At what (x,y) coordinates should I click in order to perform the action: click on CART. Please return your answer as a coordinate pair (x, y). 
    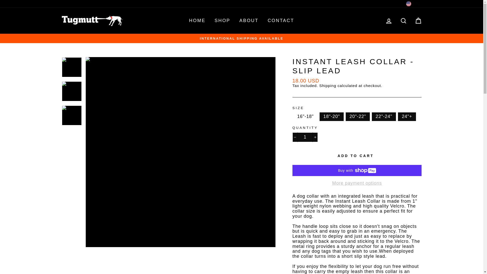
    Looking at the image, I should click on (418, 21).